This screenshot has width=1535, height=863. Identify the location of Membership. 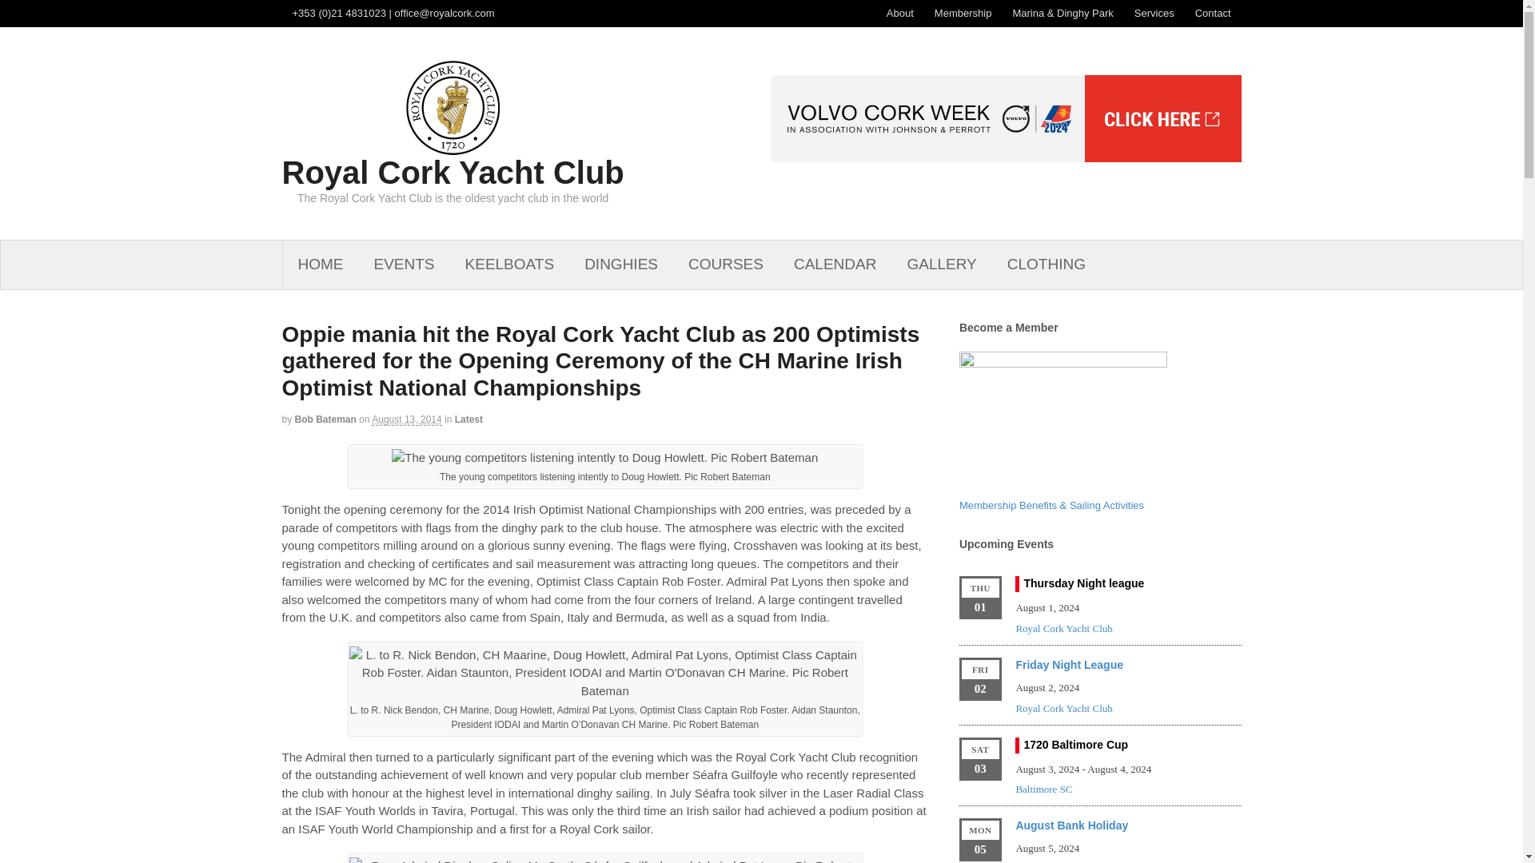
(963, 13).